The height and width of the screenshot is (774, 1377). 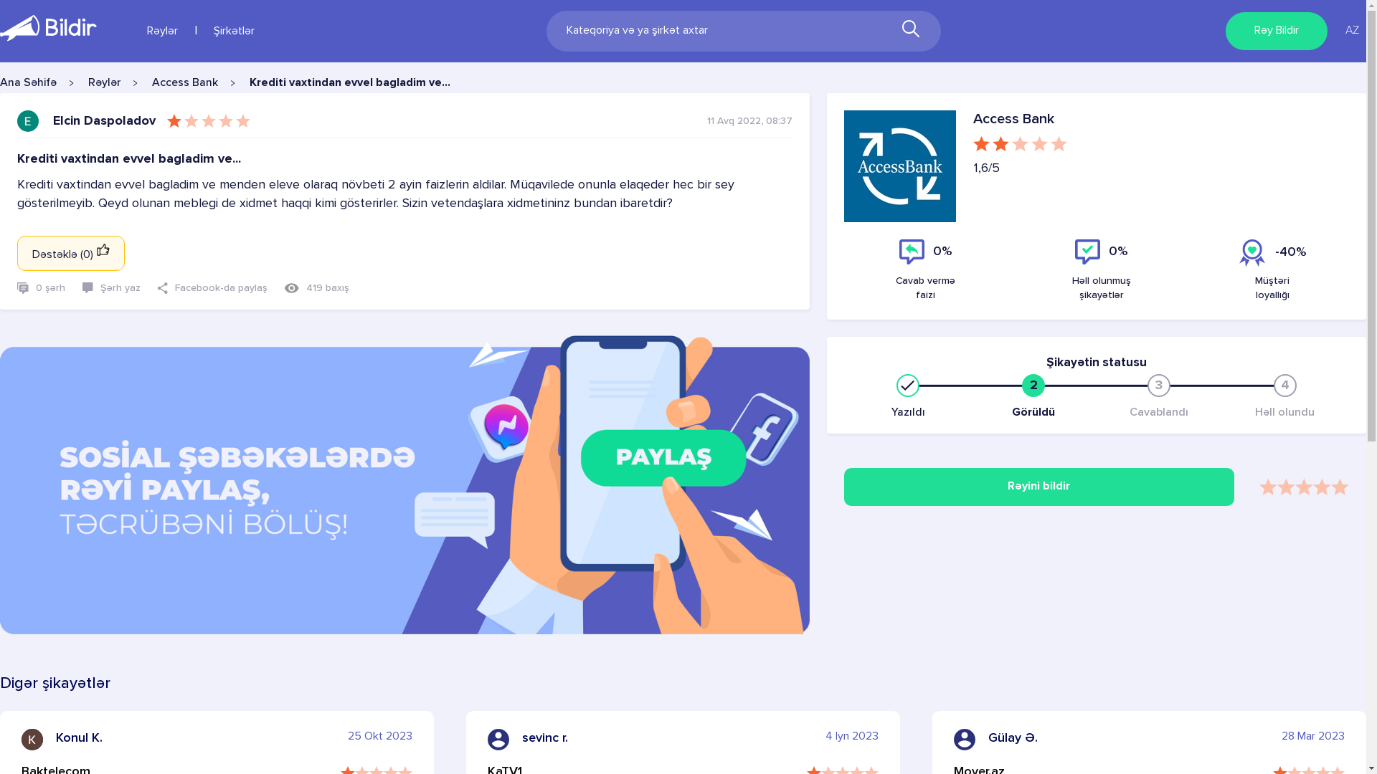 I want to click on AZ, so click(x=1353, y=32).